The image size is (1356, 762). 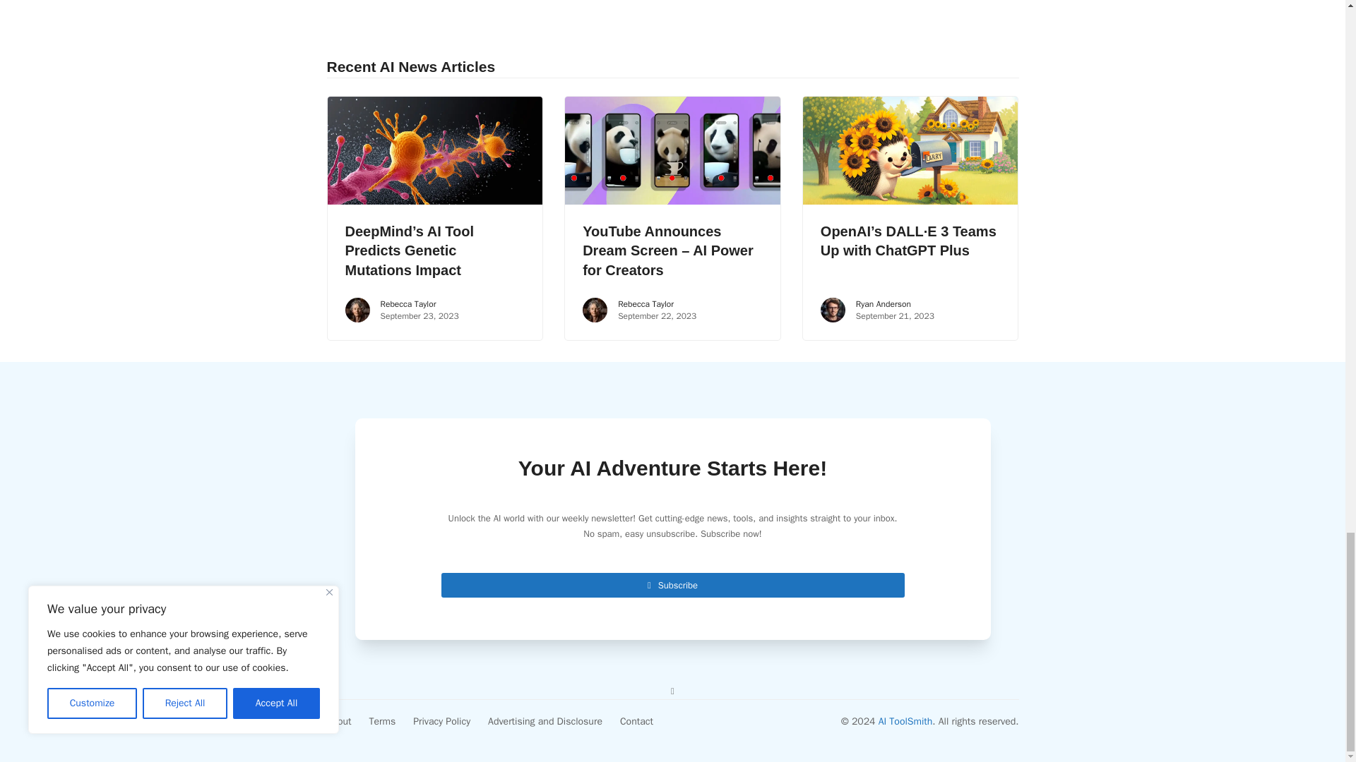 I want to click on Twitter, so click(x=672, y=690).